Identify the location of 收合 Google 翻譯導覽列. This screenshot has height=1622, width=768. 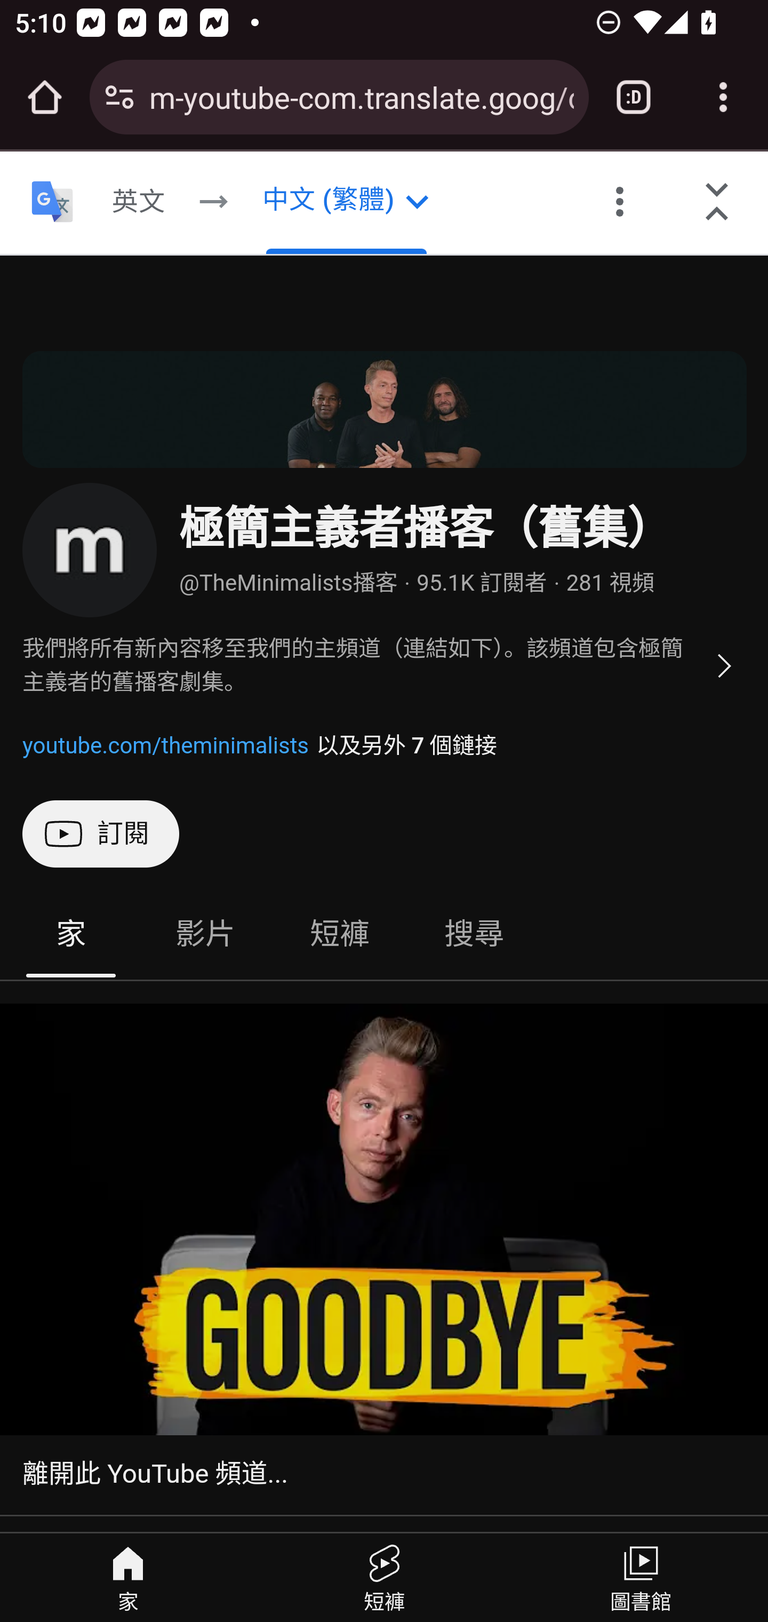
(718, 203).